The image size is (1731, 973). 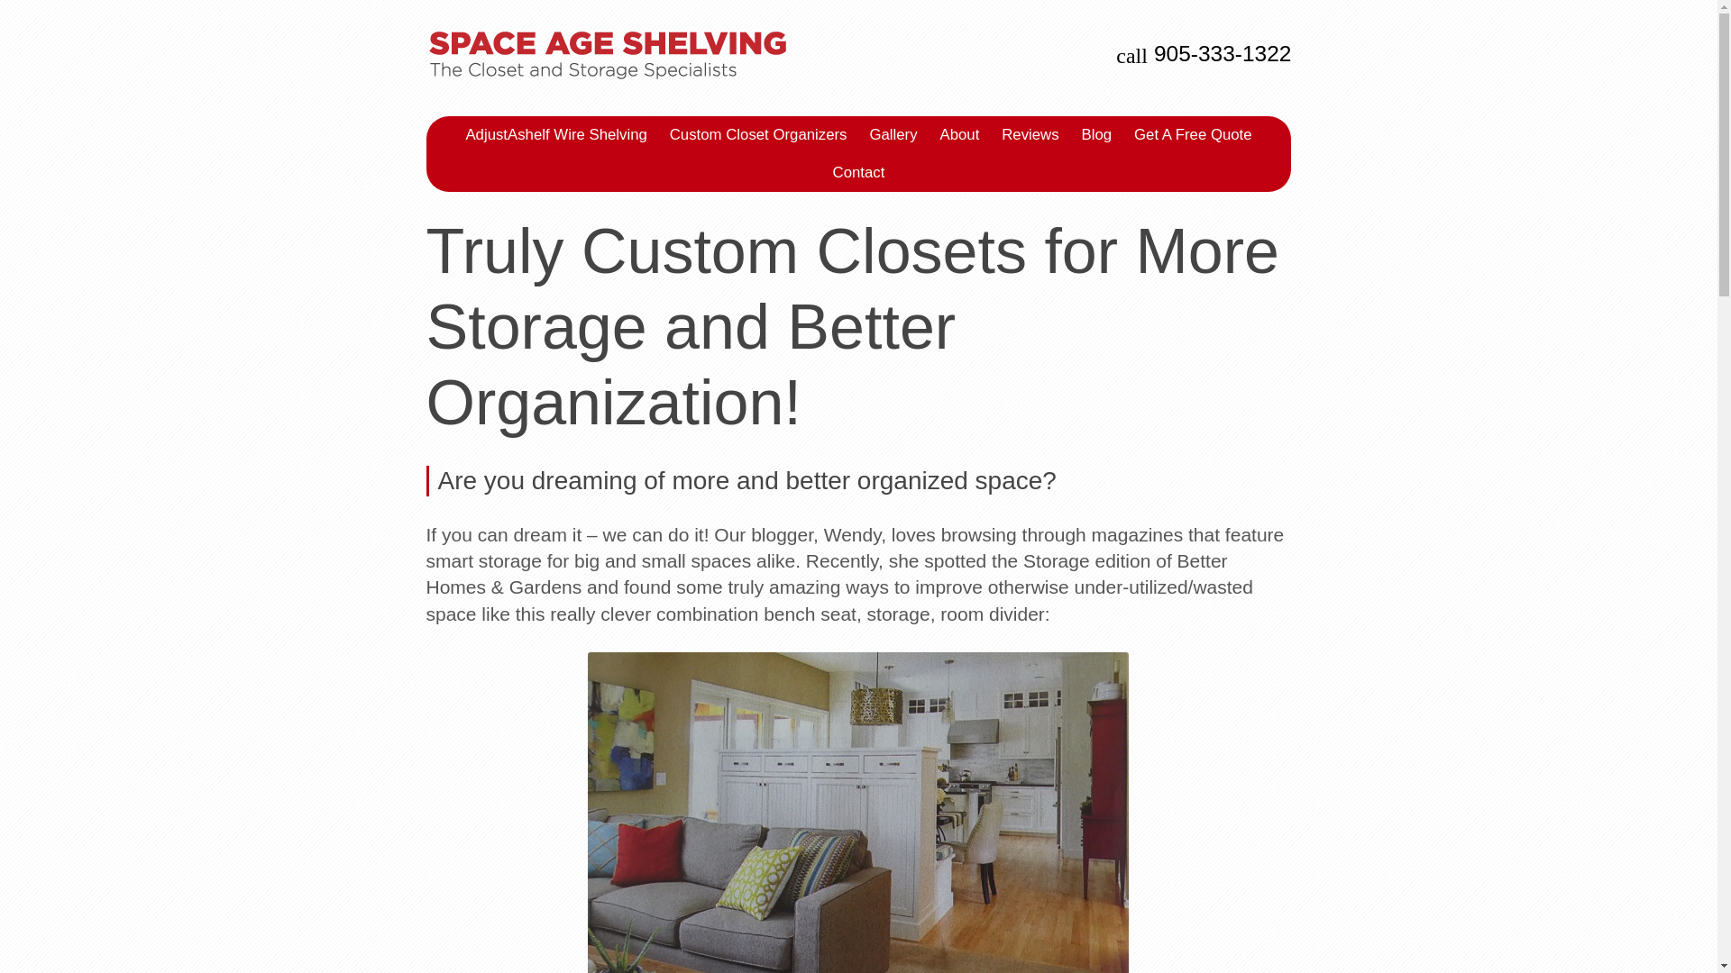 What do you see at coordinates (893, 134) in the screenshot?
I see `Gallery` at bounding box center [893, 134].